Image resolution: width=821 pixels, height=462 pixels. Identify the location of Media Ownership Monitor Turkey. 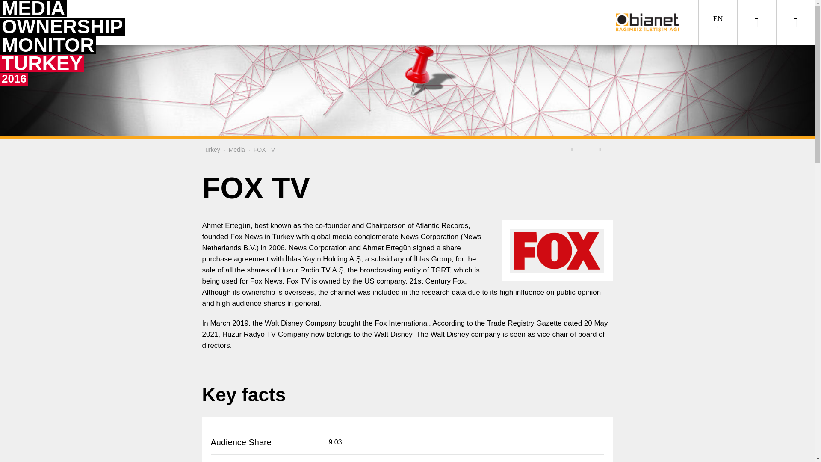
(211, 150).